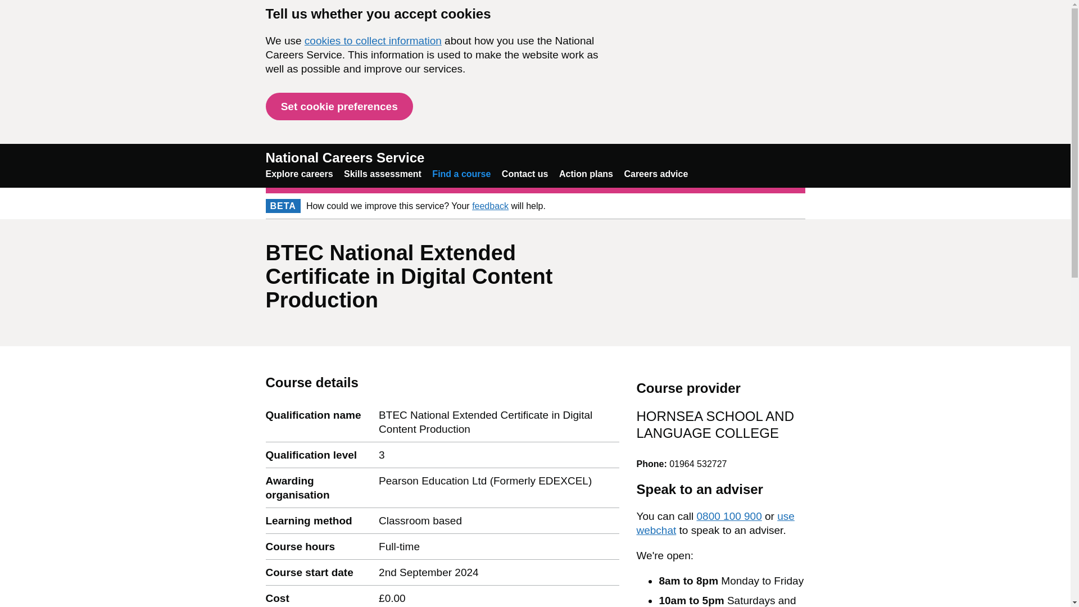  What do you see at coordinates (490, 206) in the screenshot?
I see `feedback` at bounding box center [490, 206].